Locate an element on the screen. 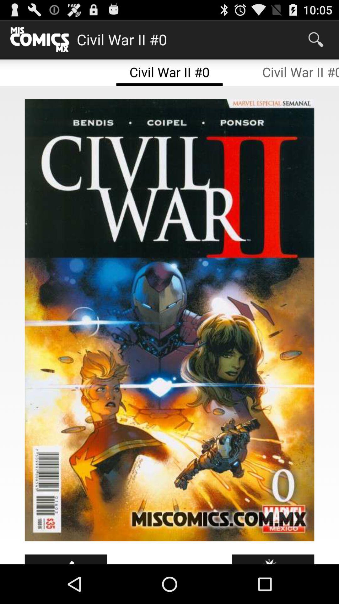 The height and width of the screenshot is (604, 339). choose icon at the bottom left corner is located at coordinates (66, 559).